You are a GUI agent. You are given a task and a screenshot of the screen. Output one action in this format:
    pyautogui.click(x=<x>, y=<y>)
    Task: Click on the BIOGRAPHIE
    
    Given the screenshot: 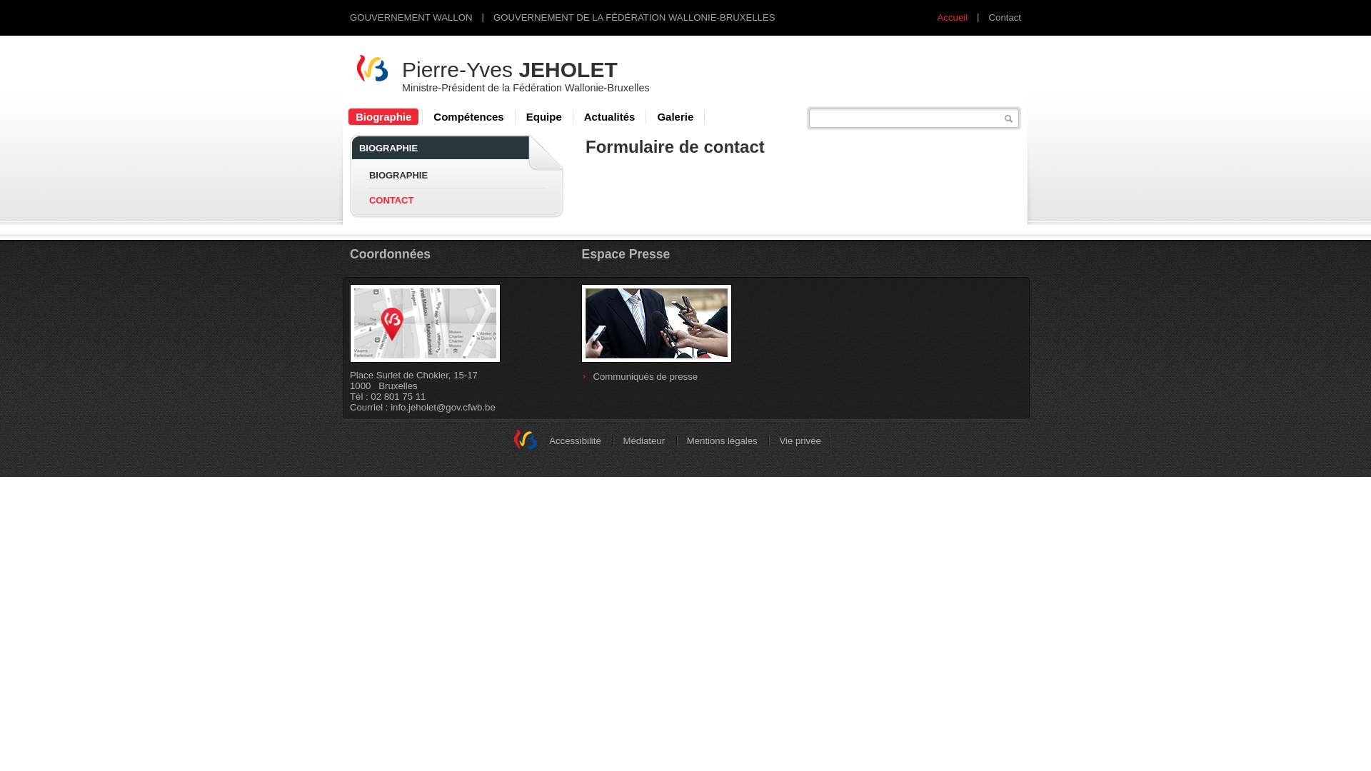 What is the action you would take?
    pyautogui.click(x=398, y=176)
    